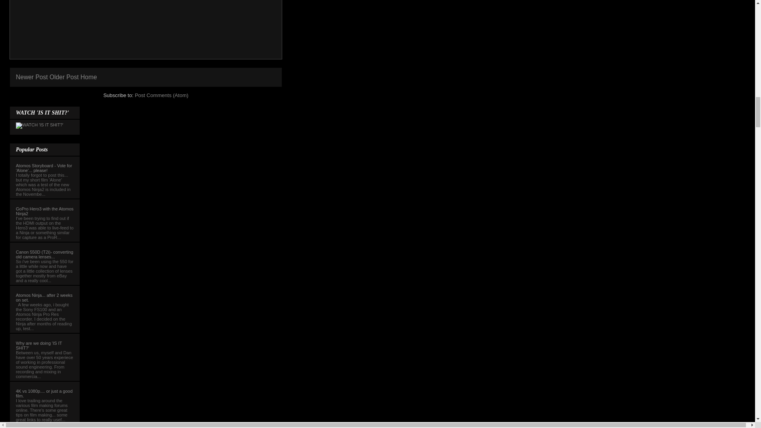 The width and height of the screenshot is (761, 428). Describe the element at coordinates (89, 77) in the screenshot. I see `Home` at that location.